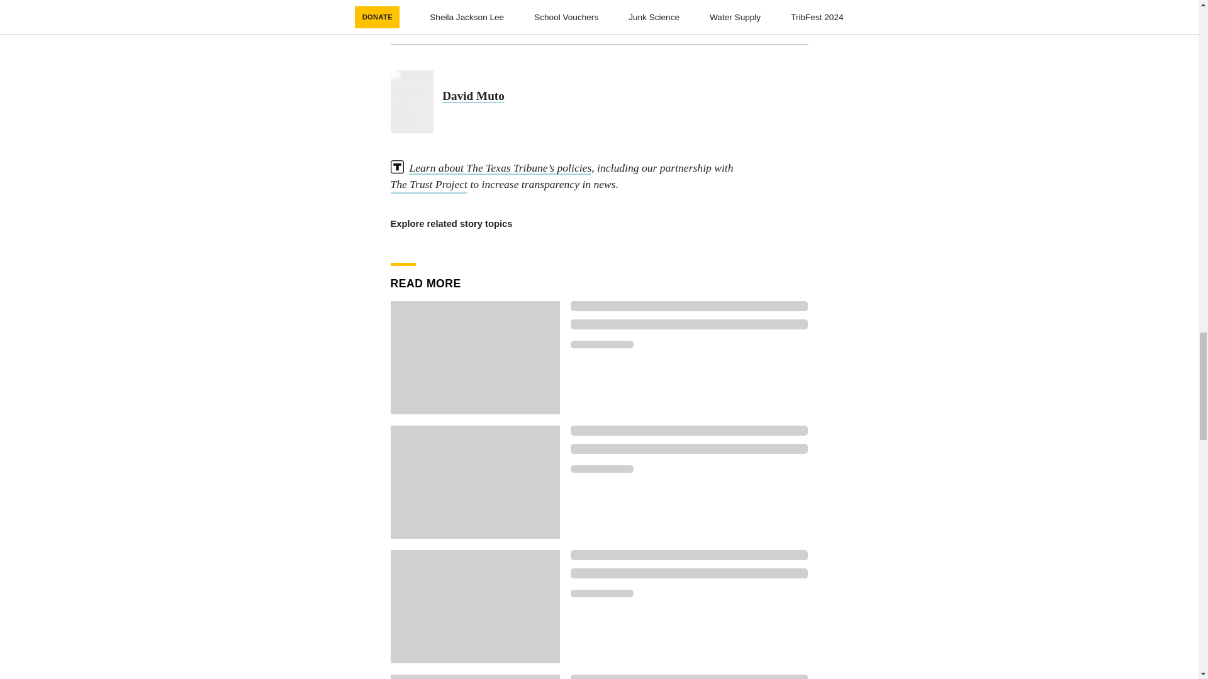 The width and height of the screenshot is (1208, 679). I want to click on Loading indicator, so click(601, 593).